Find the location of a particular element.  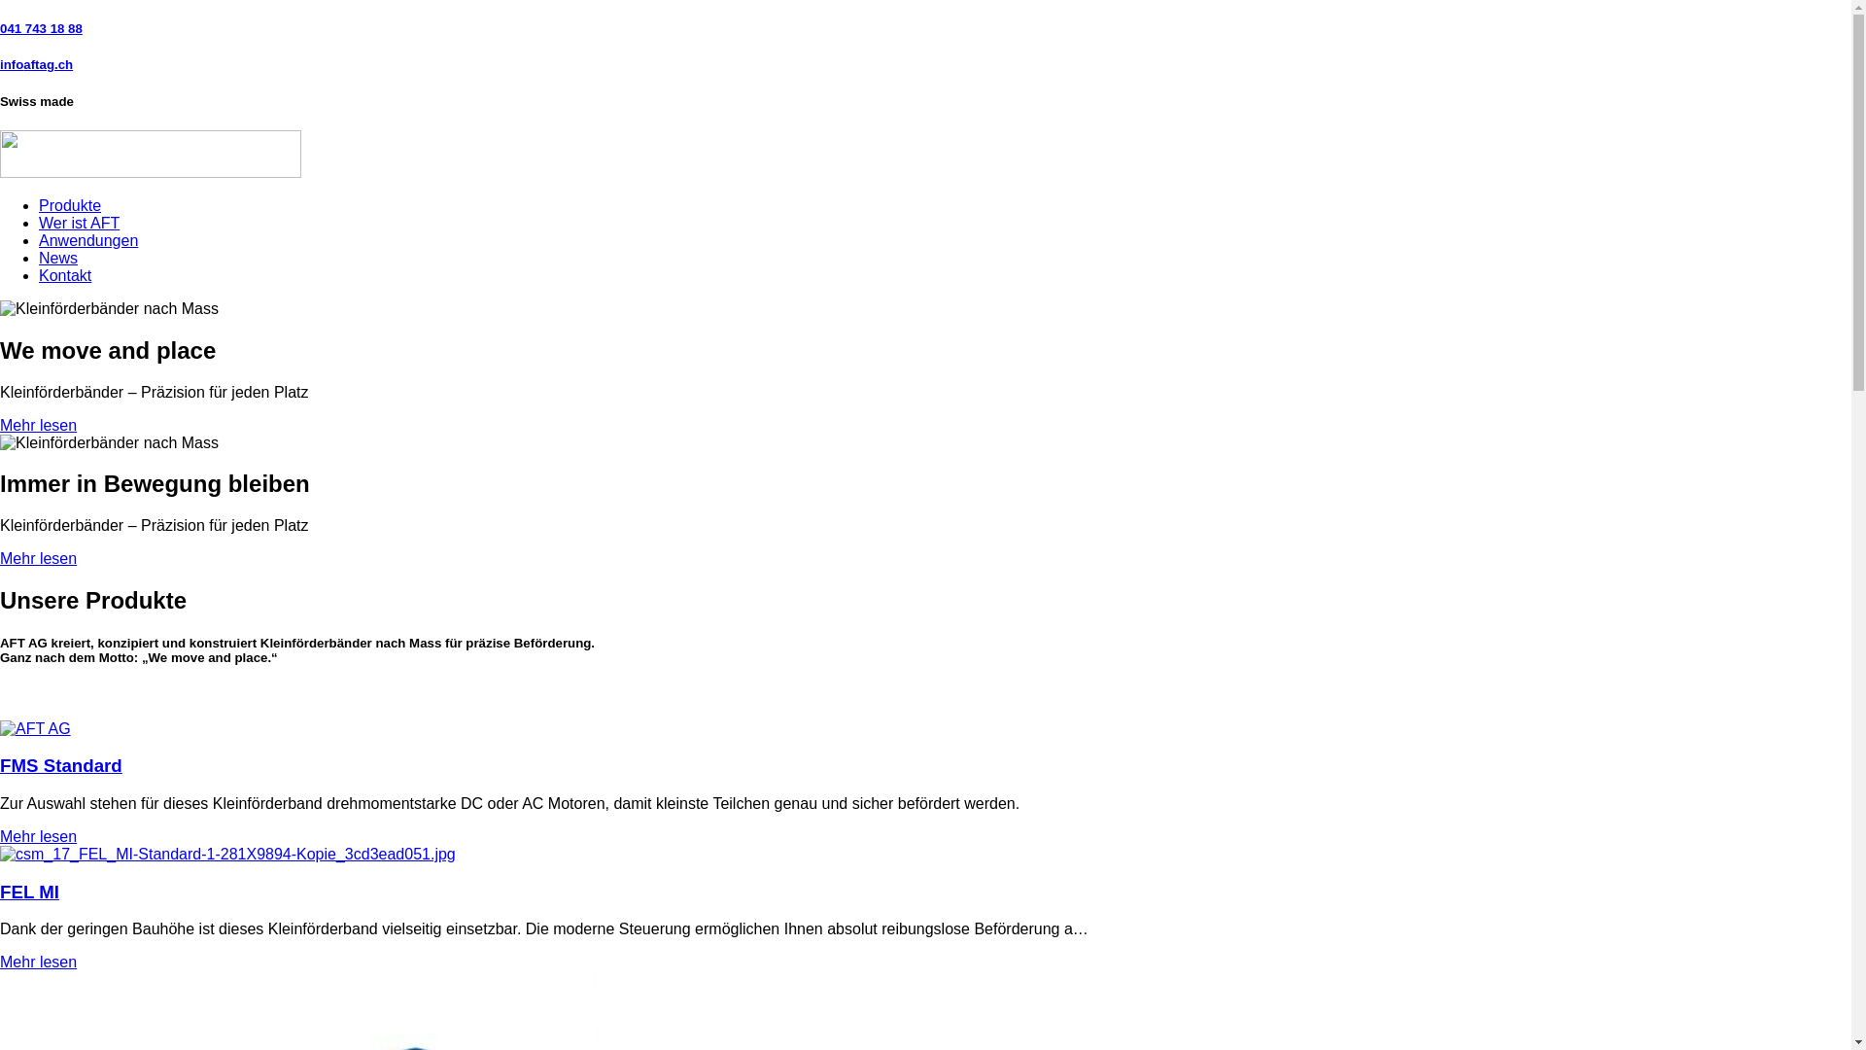

Anwendungen is located at coordinates (88, 241).